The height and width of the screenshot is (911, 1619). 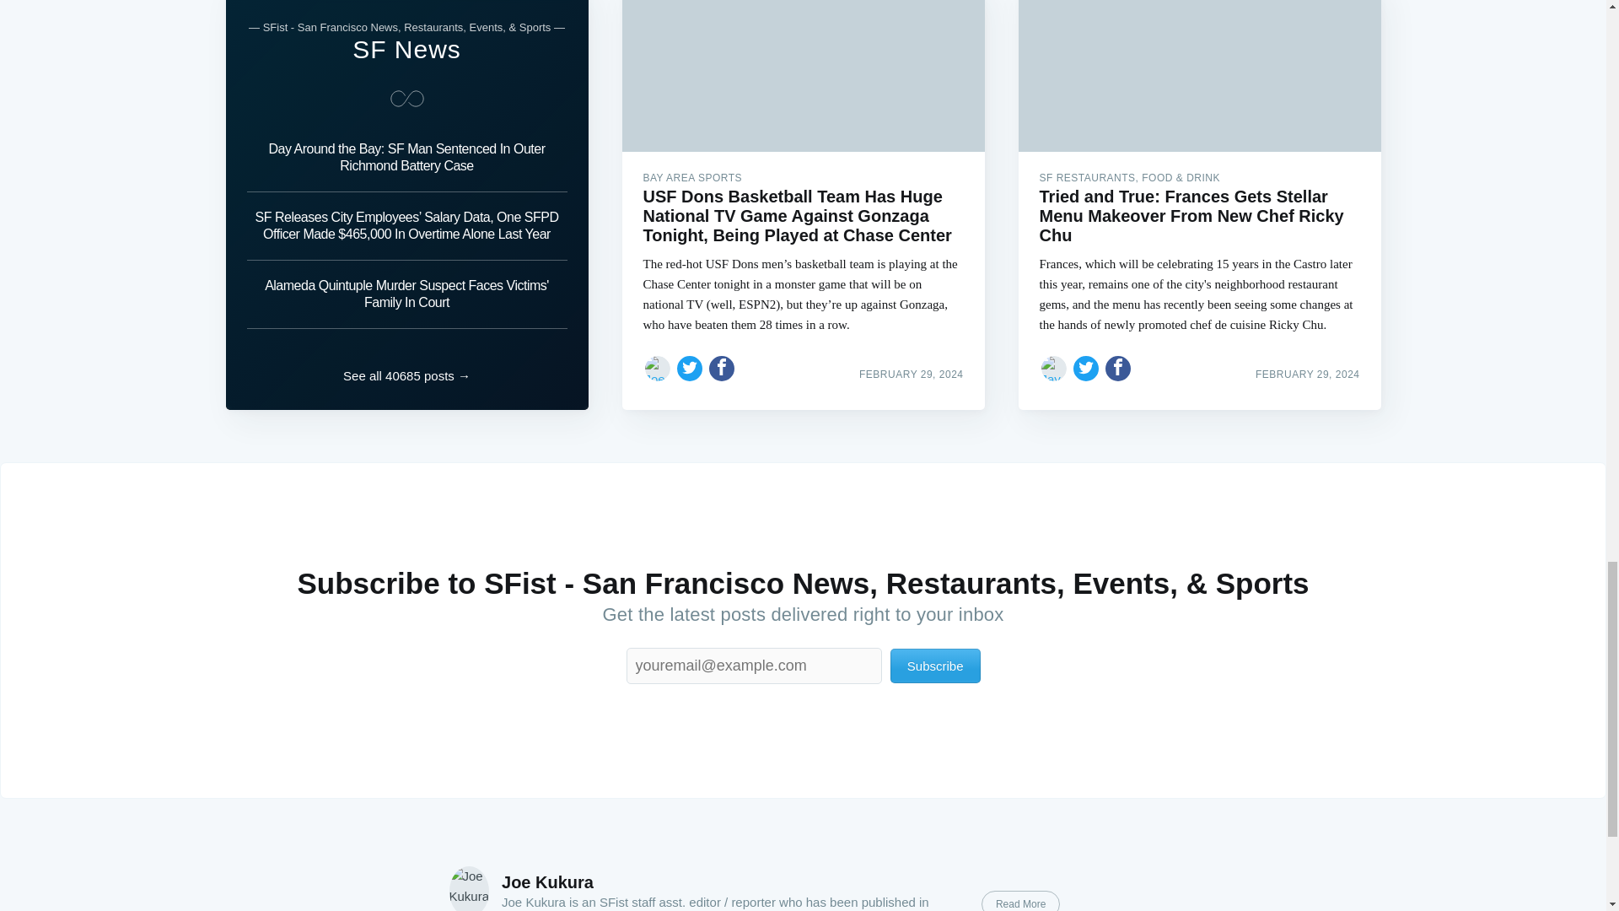 I want to click on Share on Twitter, so click(x=690, y=368).